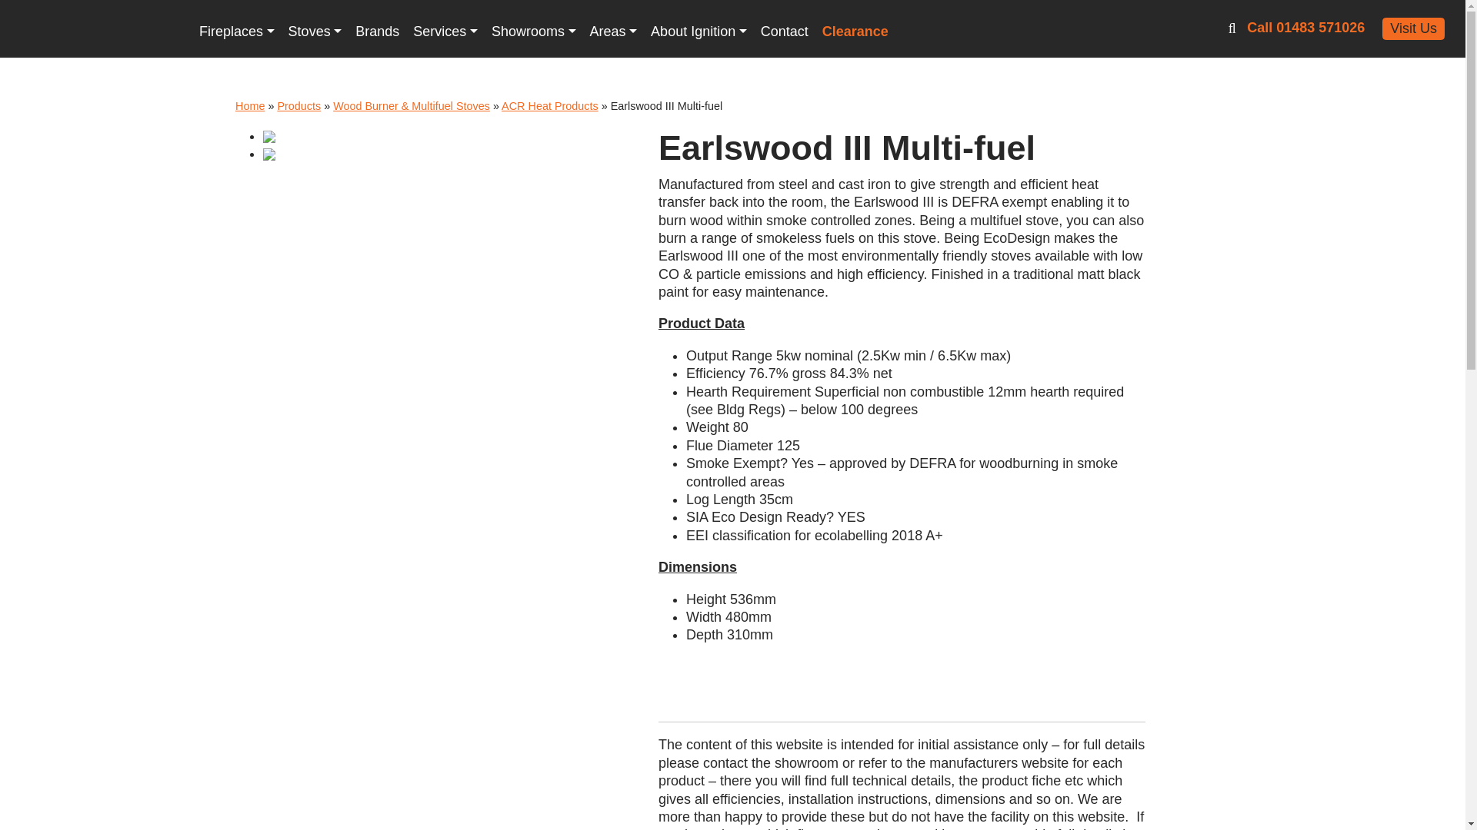  I want to click on Visit Us, so click(1413, 28).